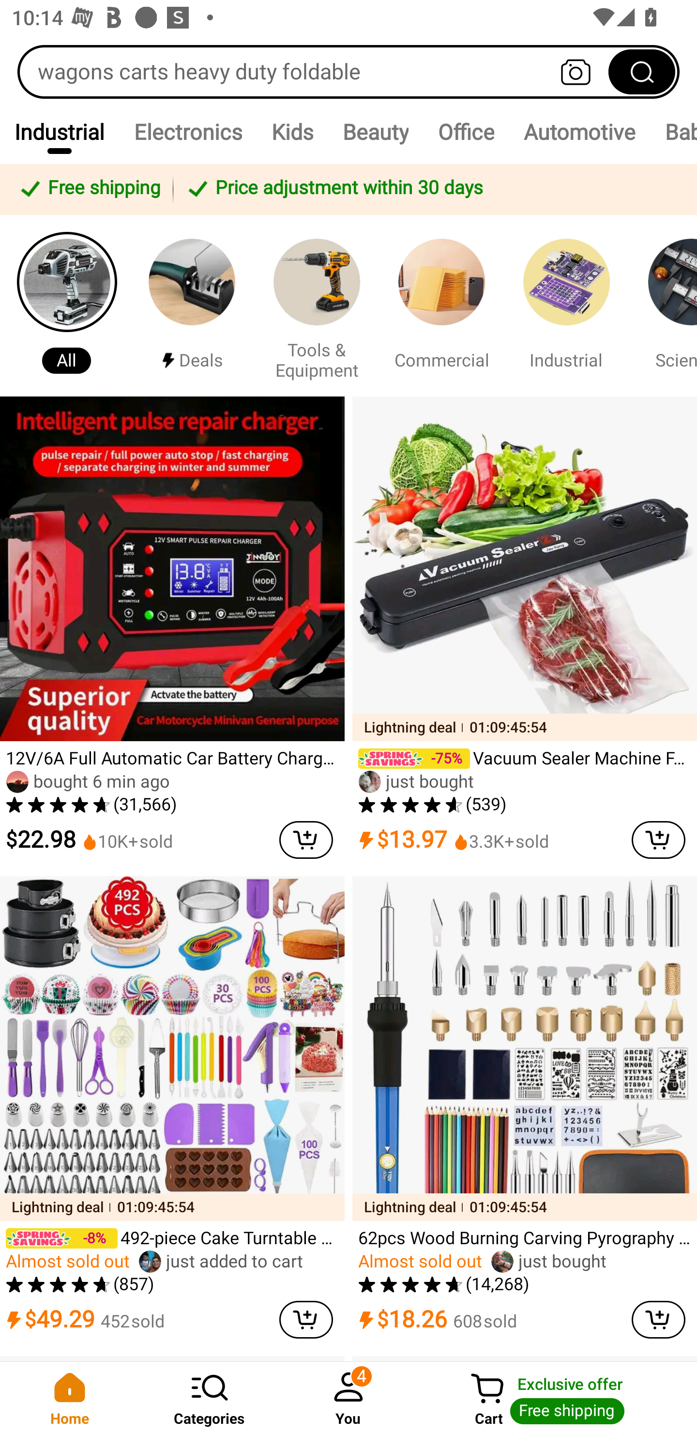  I want to click on Price adjustment within 30 days, so click(432, 189).